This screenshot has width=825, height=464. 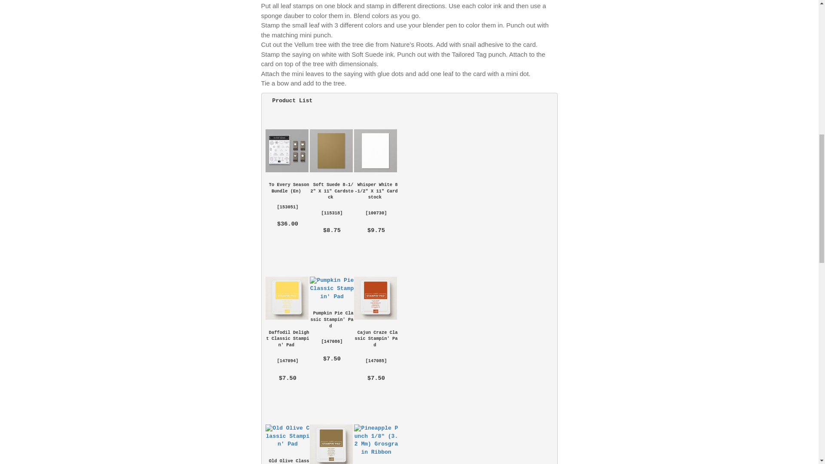 What do you see at coordinates (332, 342) in the screenshot?
I see `147086` at bounding box center [332, 342].